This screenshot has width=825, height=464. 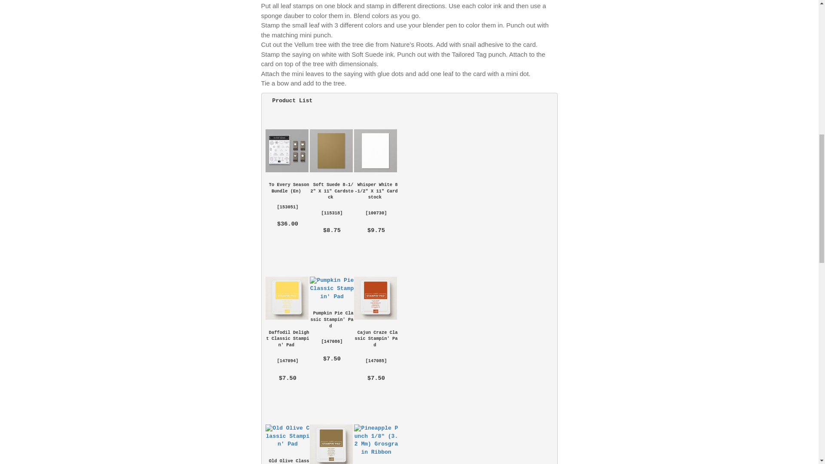 What do you see at coordinates (332, 342) in the screenshot?
I see `147086` at bounding box center [332, 342].